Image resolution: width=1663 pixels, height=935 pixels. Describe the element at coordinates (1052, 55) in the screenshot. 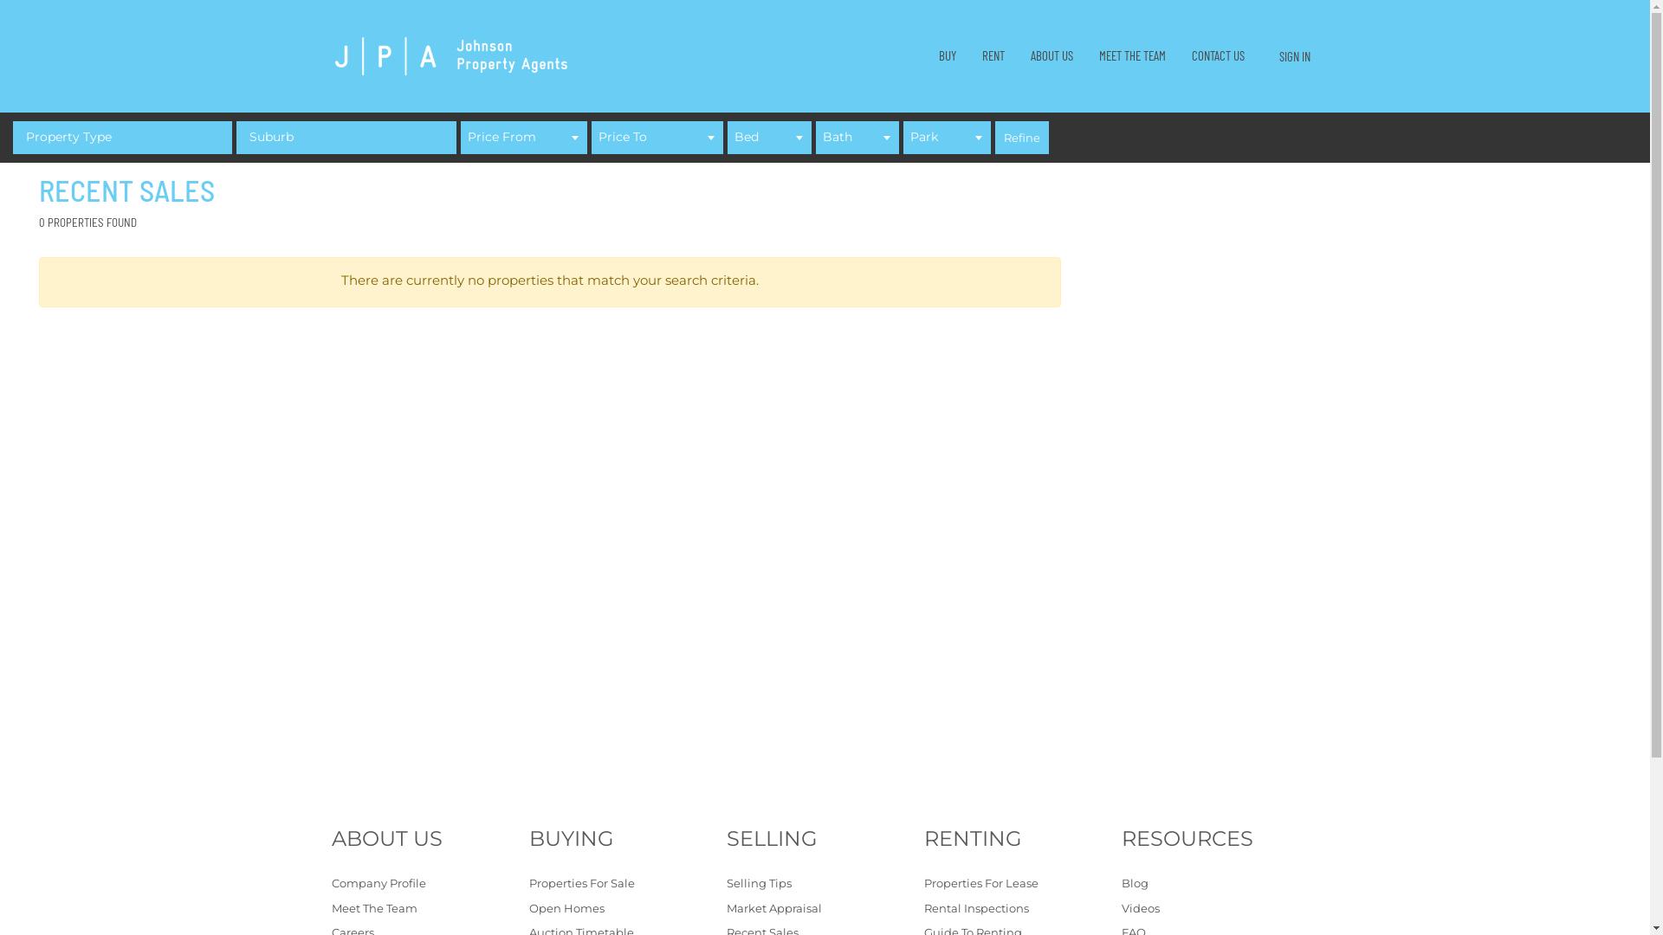

I see `ABOUT US` at that location.